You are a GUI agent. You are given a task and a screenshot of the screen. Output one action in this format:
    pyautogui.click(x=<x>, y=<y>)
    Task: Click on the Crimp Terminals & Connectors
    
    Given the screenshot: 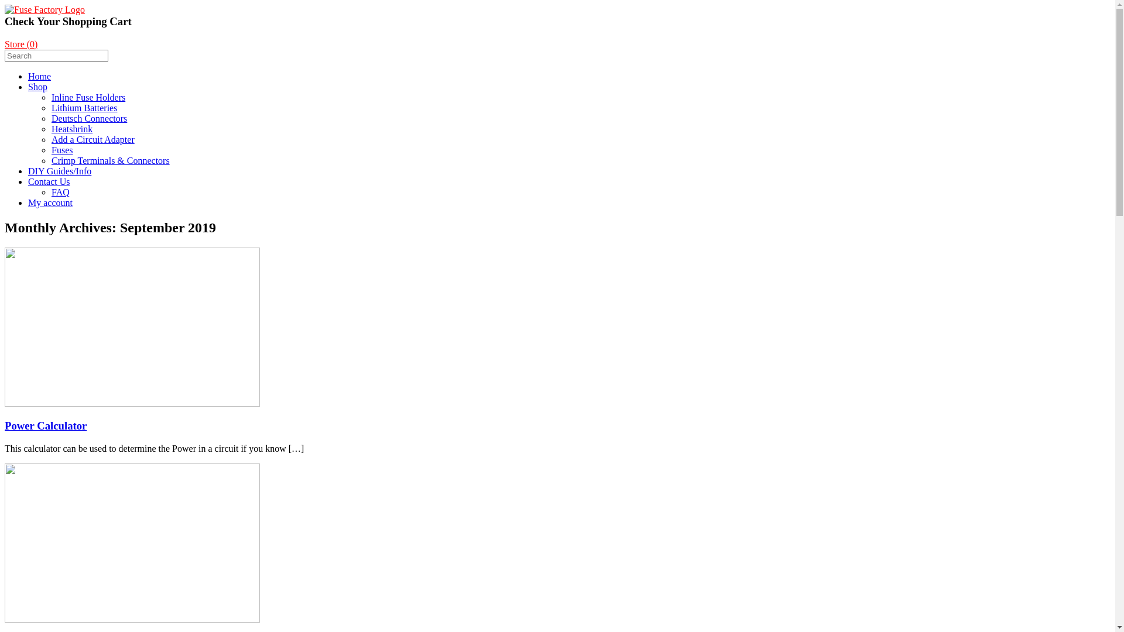 What is the action you would take?
    pyautogui.click(x=111, y=160)
    